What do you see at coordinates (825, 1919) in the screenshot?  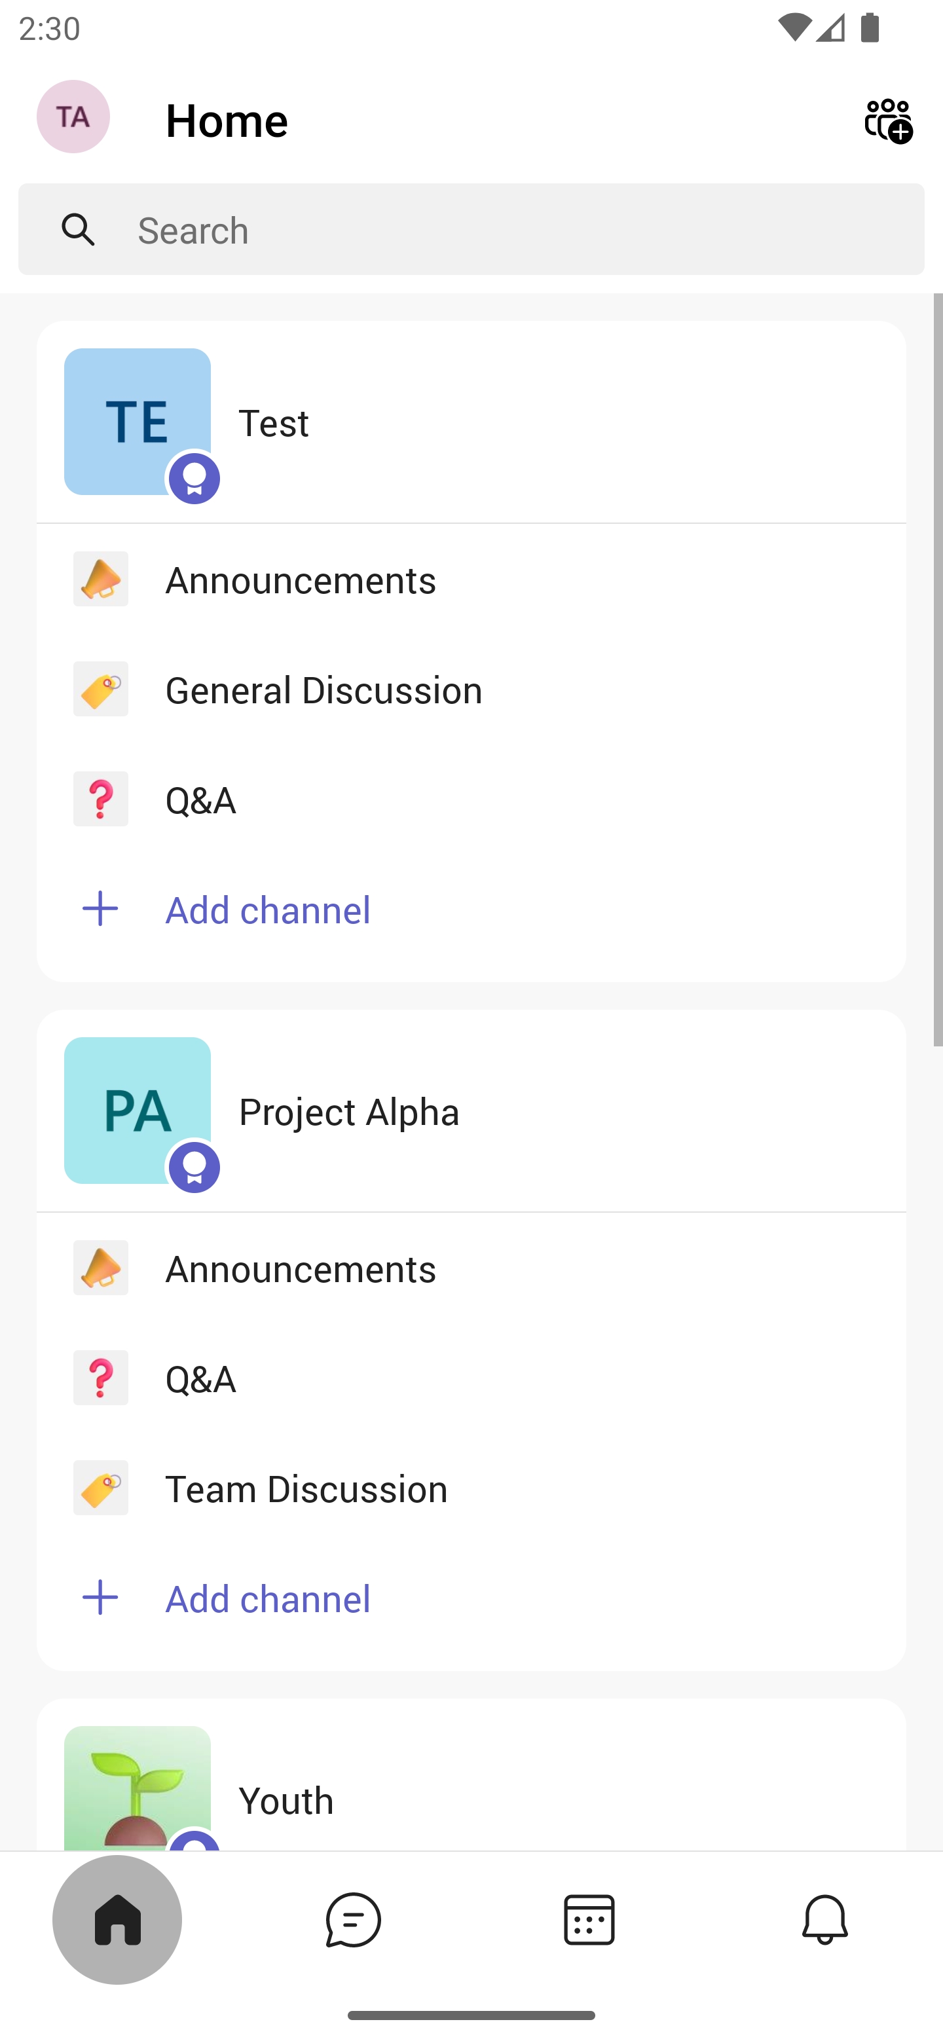 I see `Activity tab,4 of 4, not selected` at bounding box center [825, 1919].